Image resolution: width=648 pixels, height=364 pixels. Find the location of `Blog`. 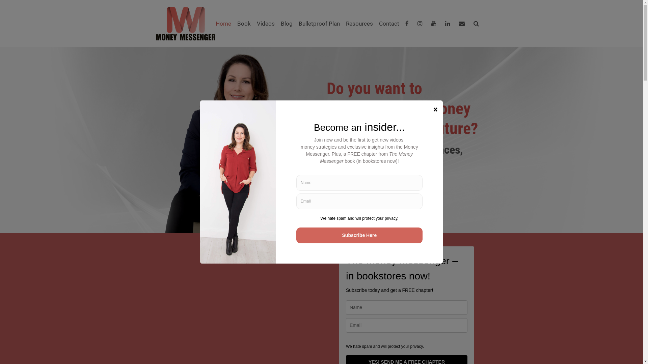

Blog is located at coordinates (286, 24).